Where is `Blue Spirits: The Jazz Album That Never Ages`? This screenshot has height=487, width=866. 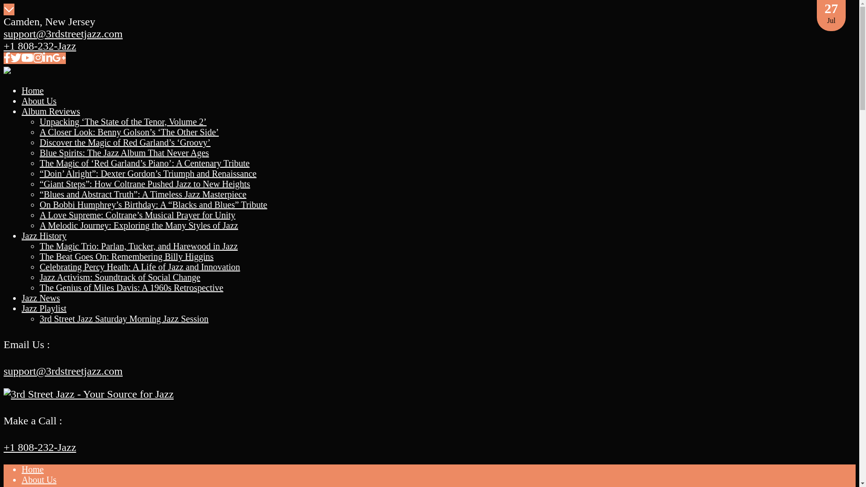
Blue Spirits: The Jazz Album That Never Ages is located at coordinates (124, 153).